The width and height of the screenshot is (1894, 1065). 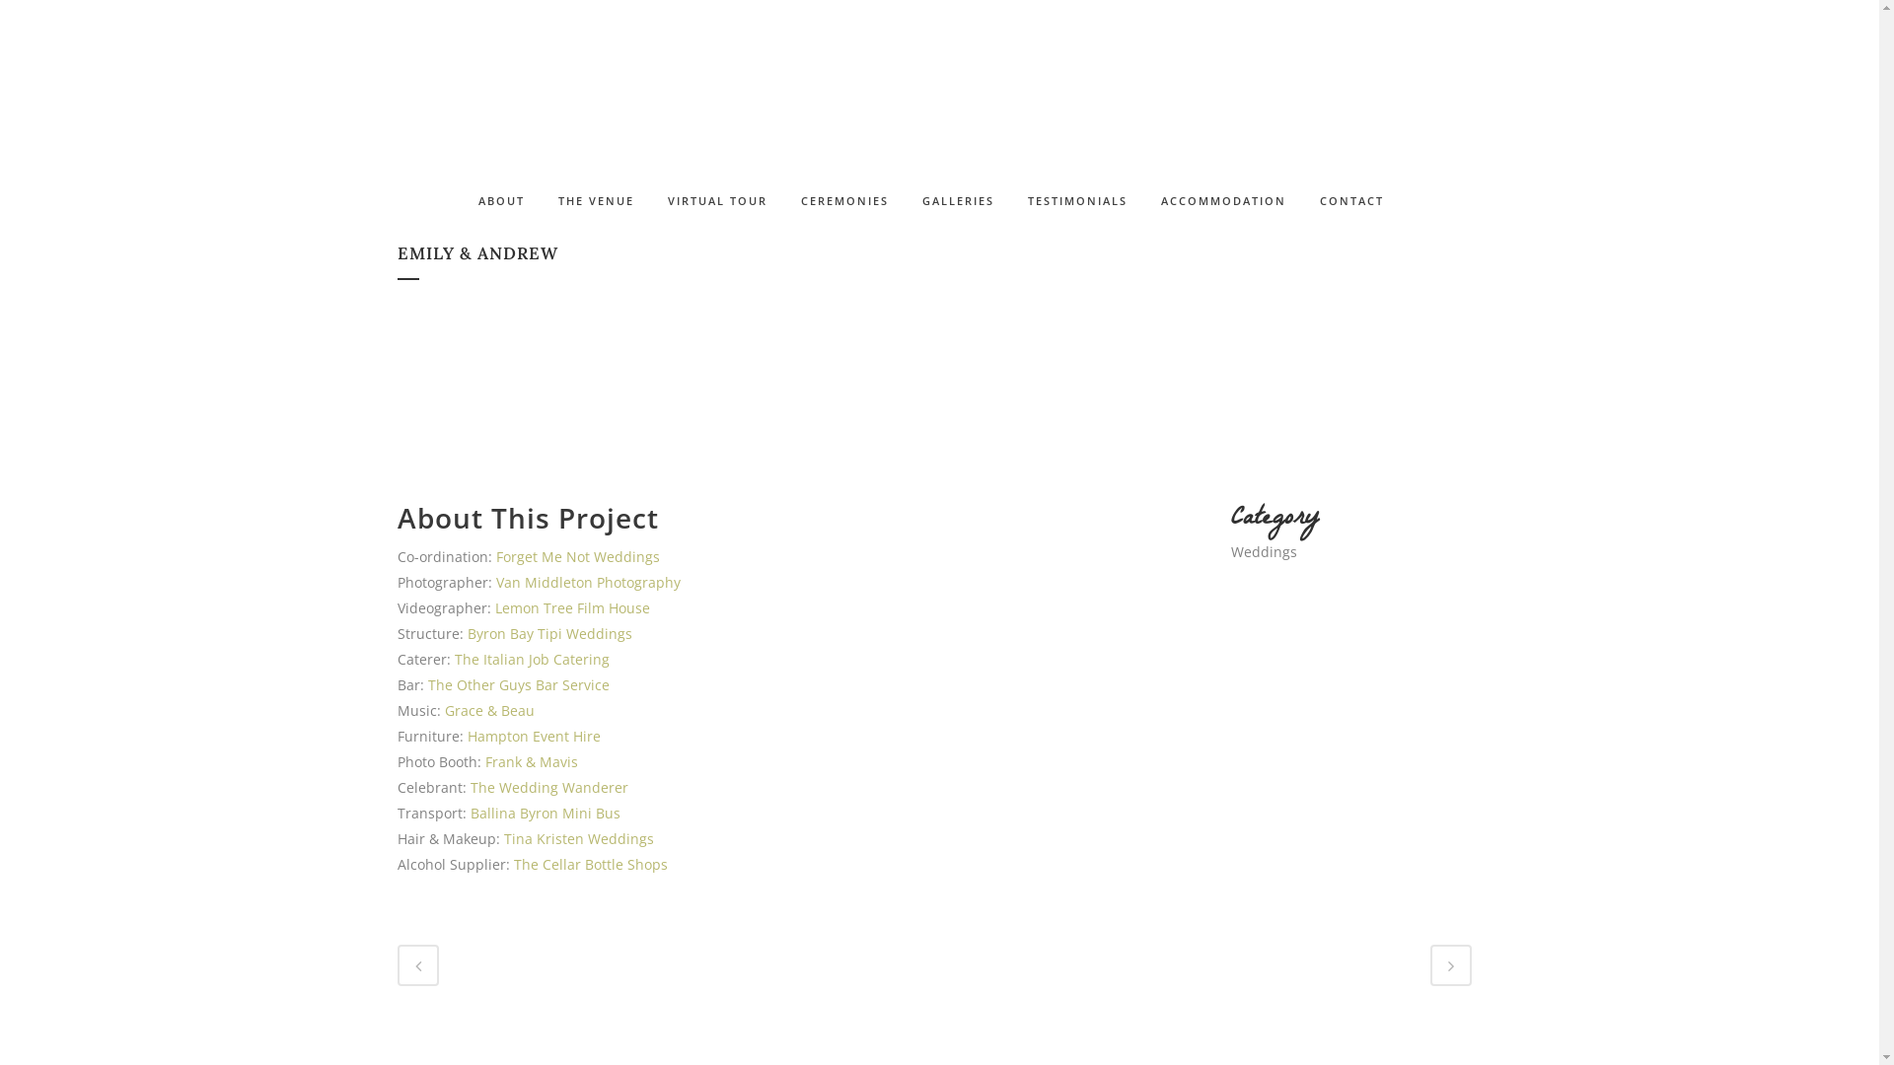 What do you see at coordinates (578, 838) in the screenshot?
I see `Tina Kristen Weddings` at bounding box center [578, 838].